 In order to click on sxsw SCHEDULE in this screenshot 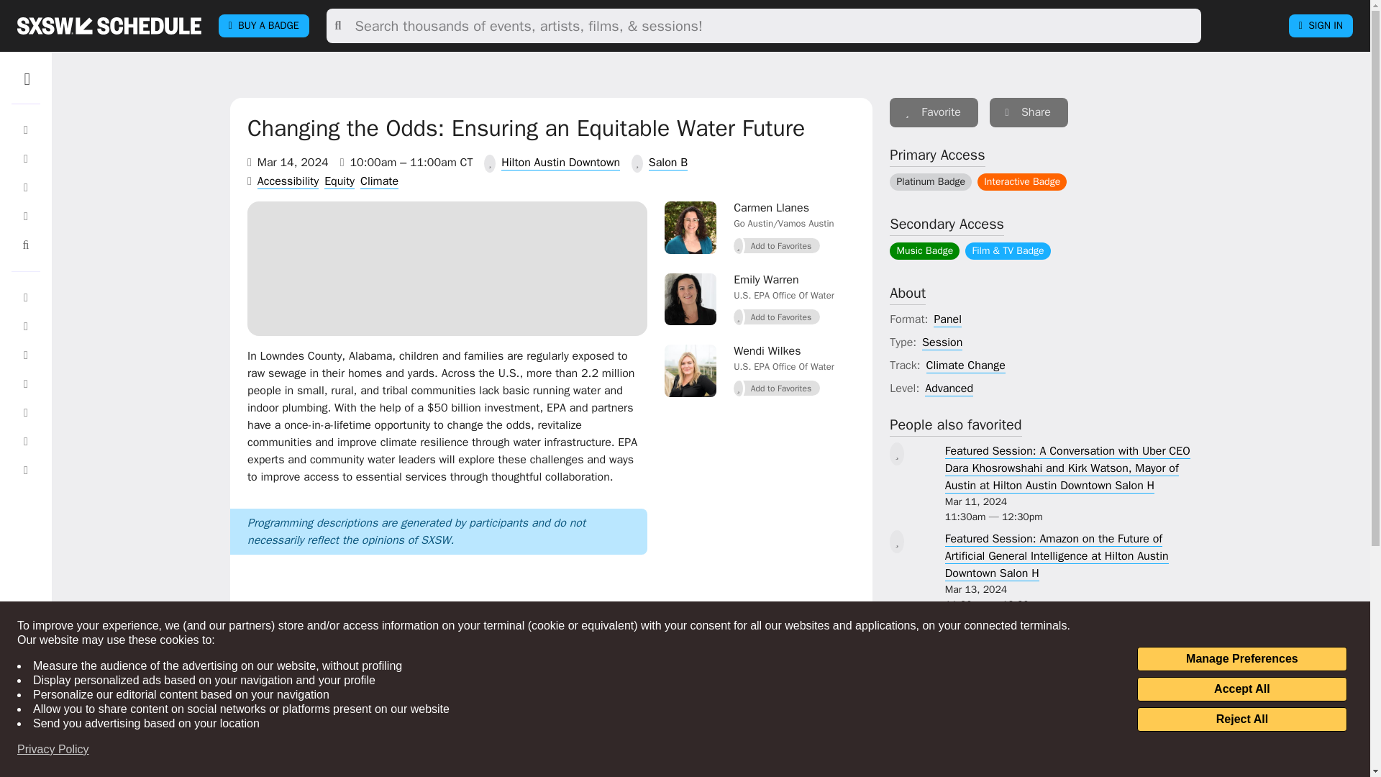, I will do `click(109, 25)`.